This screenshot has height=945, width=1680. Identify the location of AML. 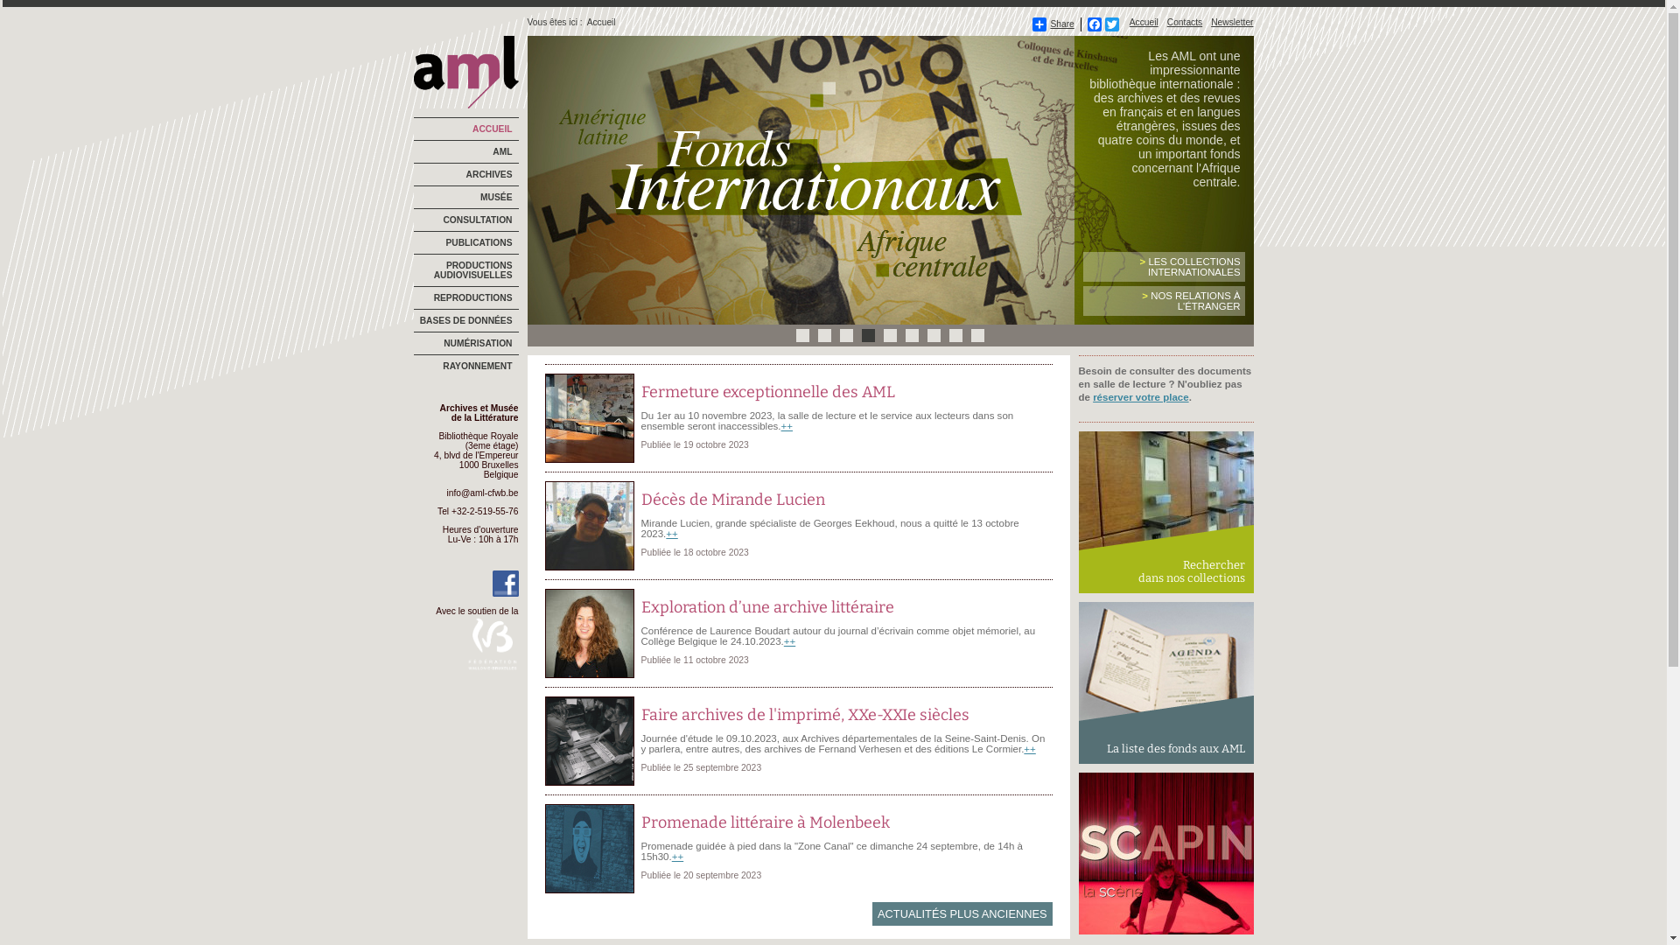
(465, 151).